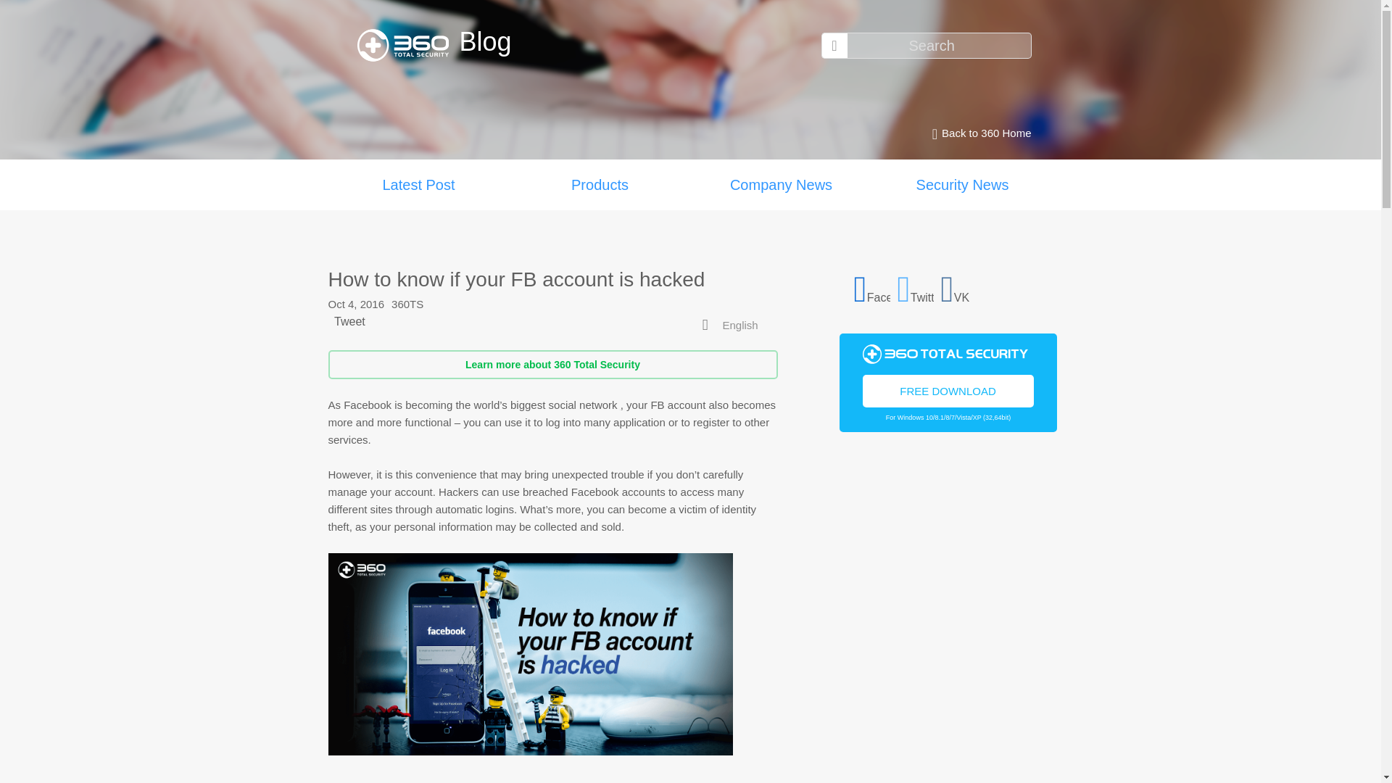 This screenshot has width=1392, height=783. What do you see at coordinates (958, 286) in the screenshot?
I see `VK` at bounding box center [958, 286].